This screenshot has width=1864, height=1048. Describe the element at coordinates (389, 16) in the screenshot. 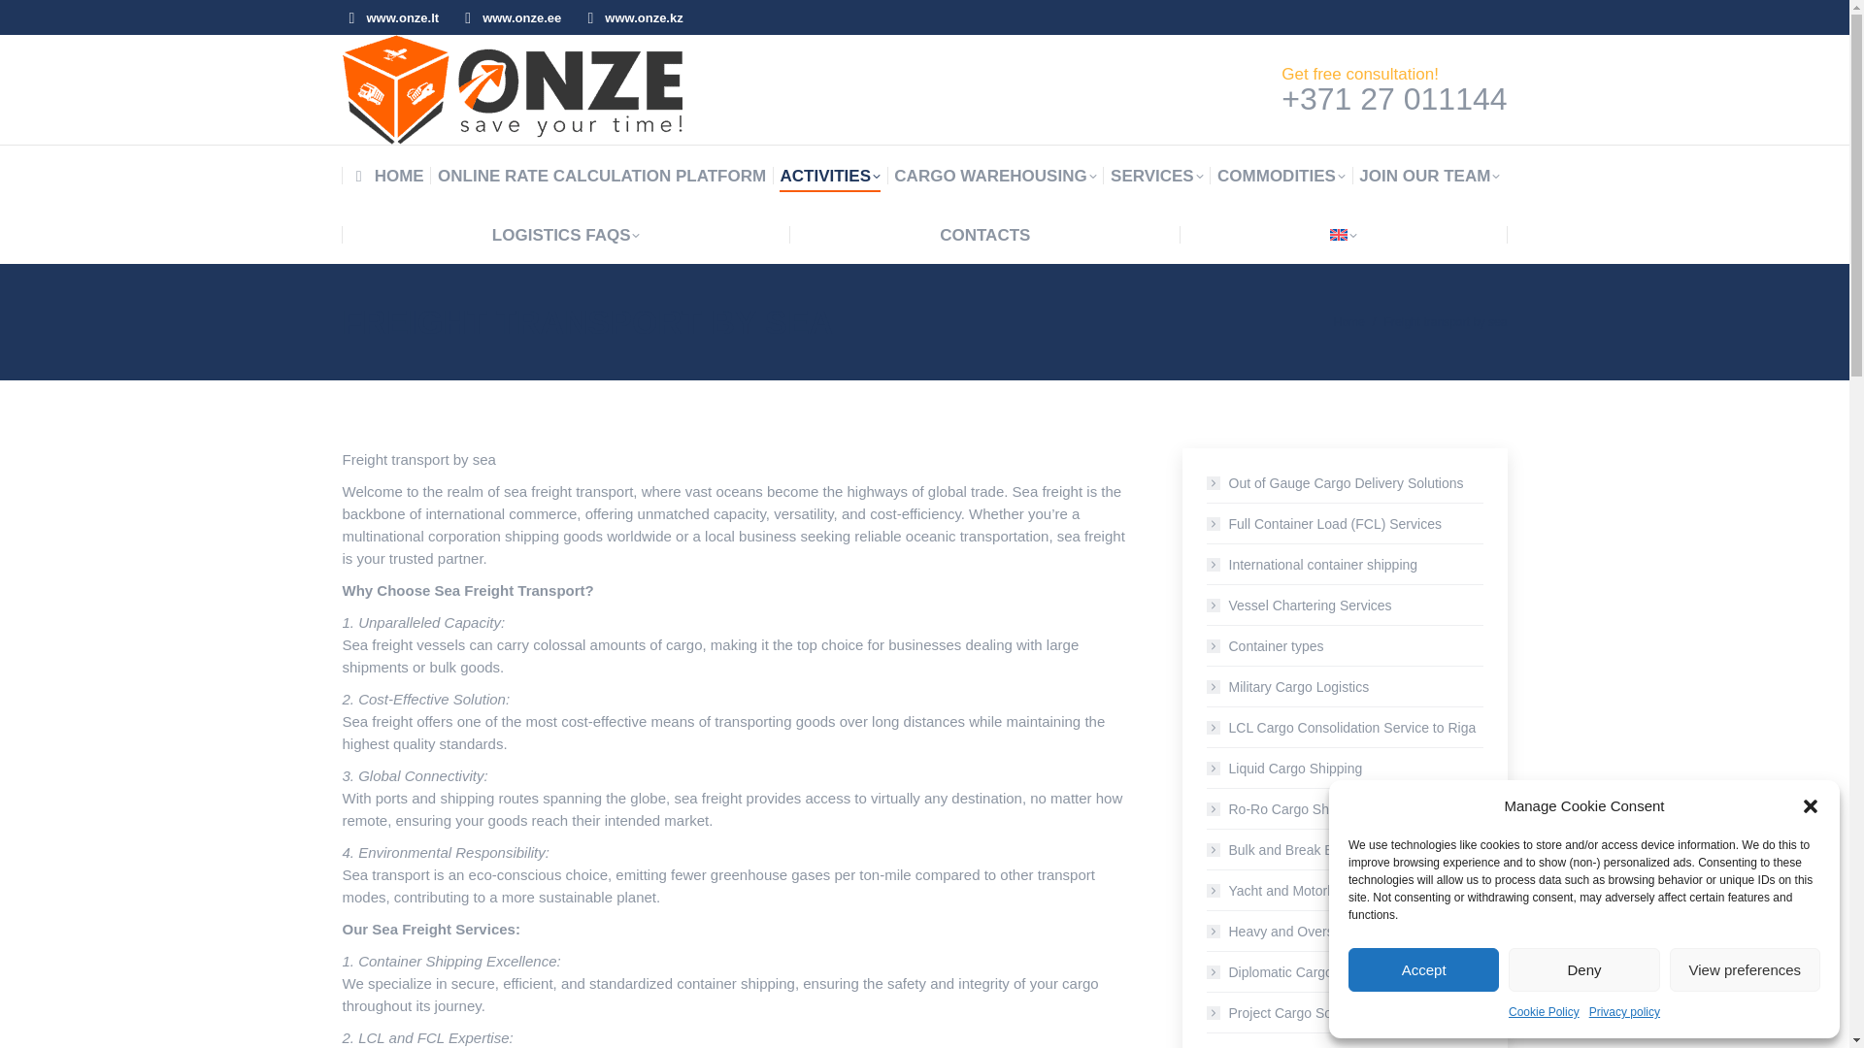

I see `www.onze.lt` at that location.